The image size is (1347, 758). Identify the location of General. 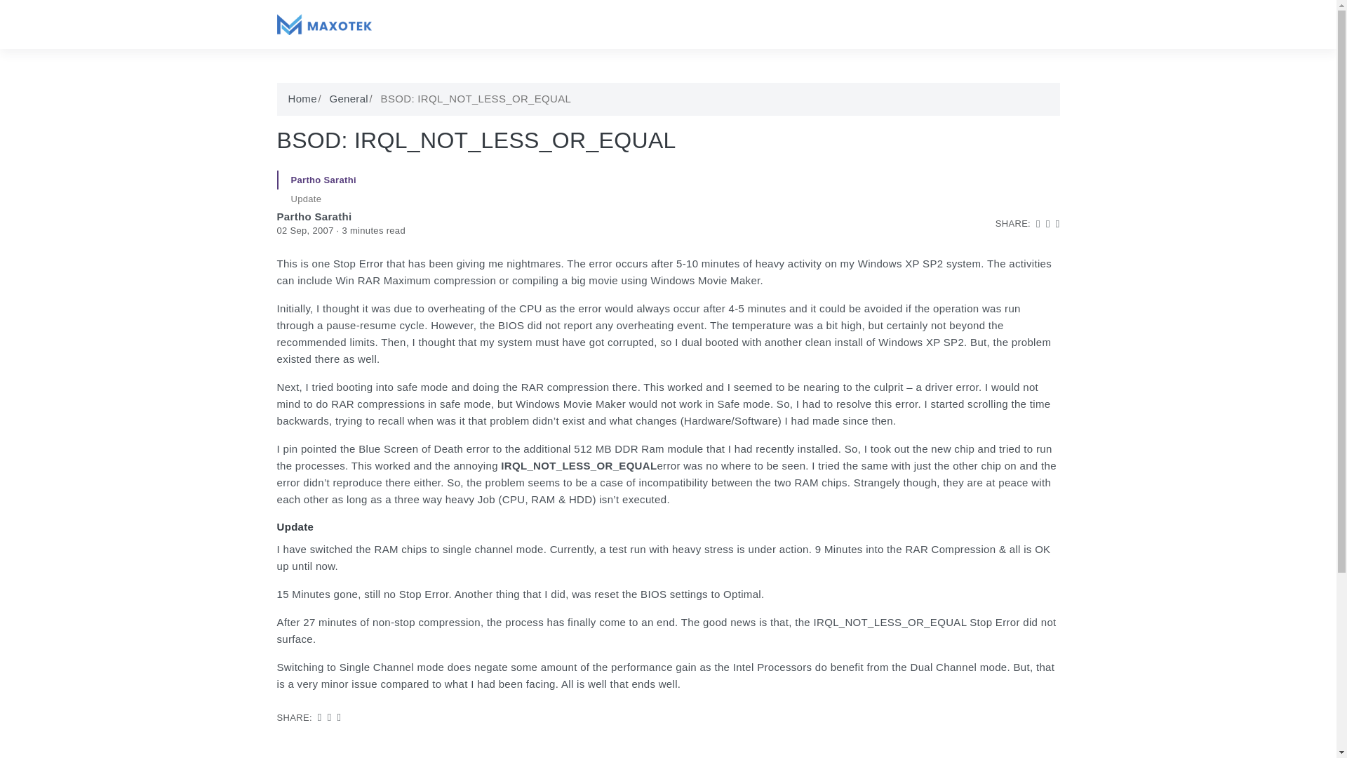
(348, 99).